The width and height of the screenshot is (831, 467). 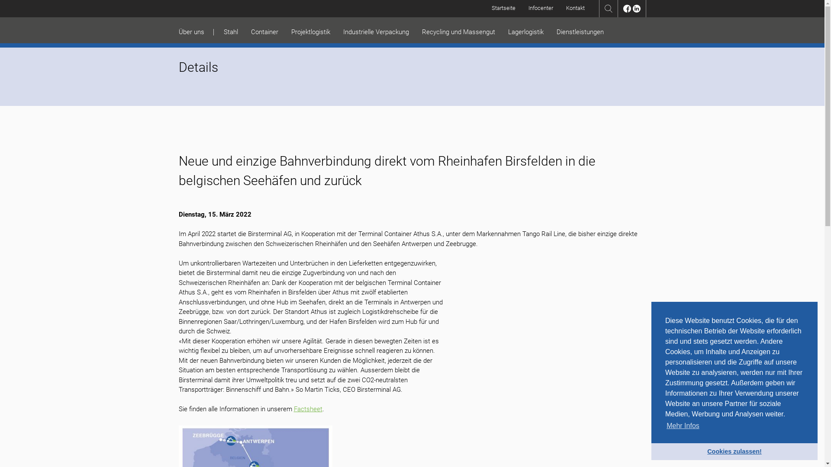 I want to click on facebook, so click(x=627, y=15).